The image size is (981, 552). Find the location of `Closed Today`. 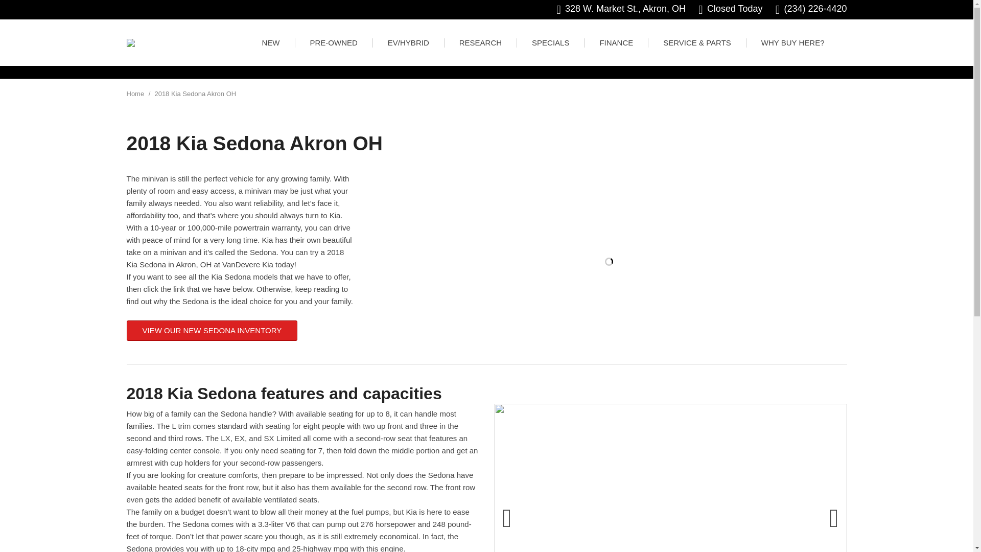

Closed Today is located at coordinates (731, 9).